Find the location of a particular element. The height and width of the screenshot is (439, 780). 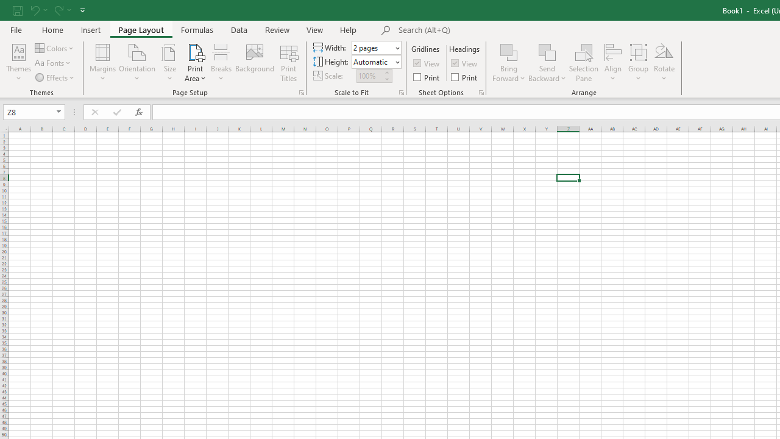

Send Backward is located at coordinates (547, 62).